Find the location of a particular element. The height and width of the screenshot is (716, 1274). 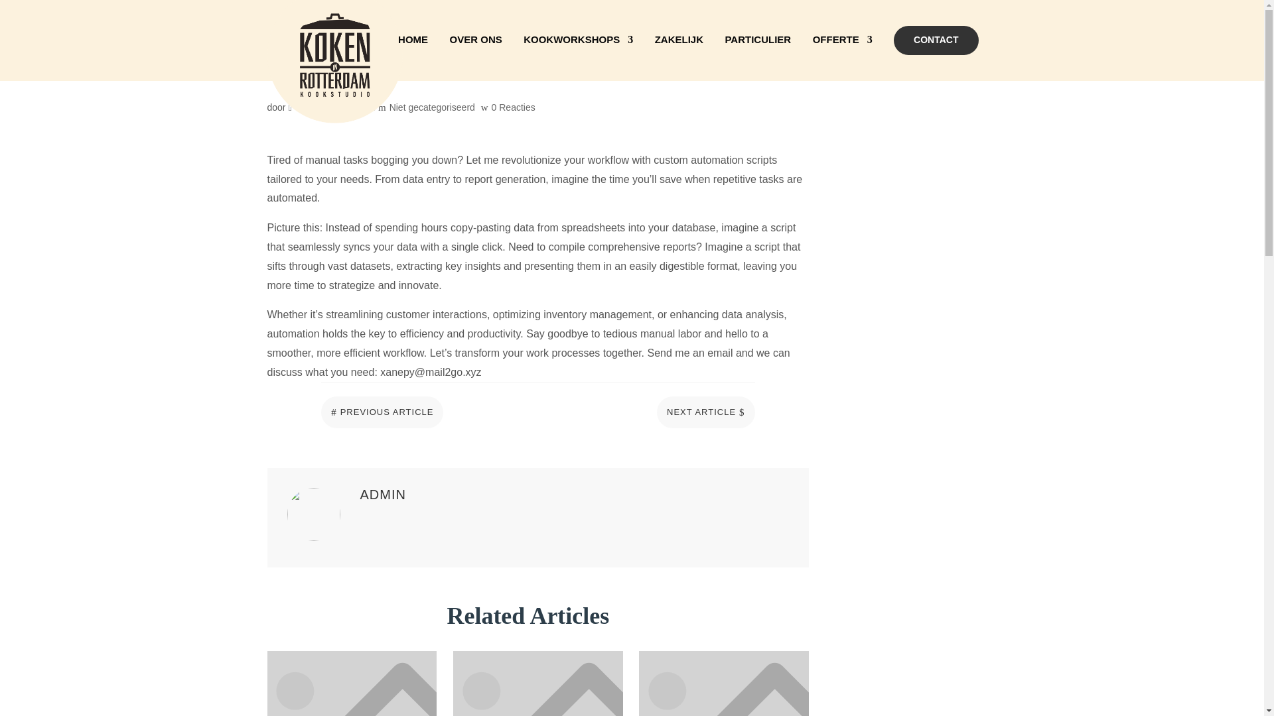

OVER ONS is located at coordinates (475, 56).